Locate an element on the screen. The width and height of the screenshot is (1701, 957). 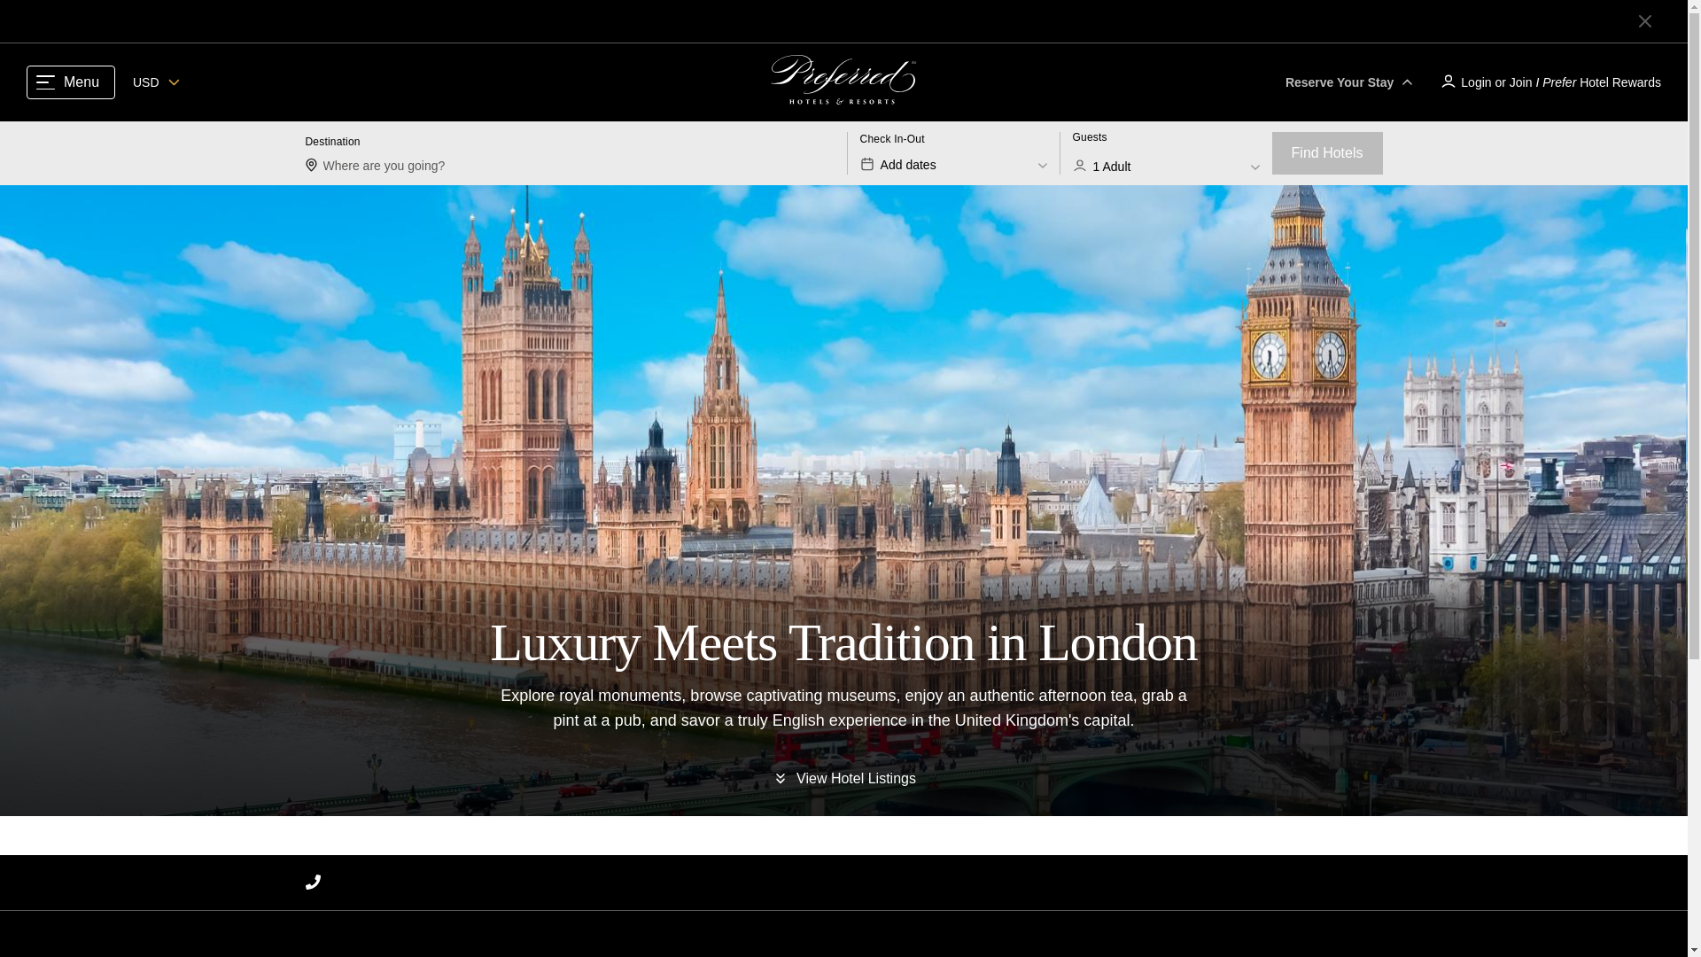
Find Hotels is located at coordinates (843, 779).